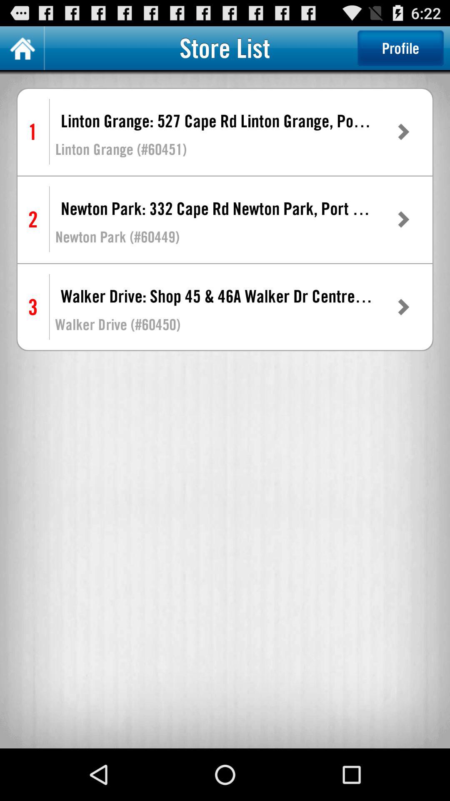  Describe the element at coordinates (400, 48) in the screenshot. I see `launch profile icon` at that location.